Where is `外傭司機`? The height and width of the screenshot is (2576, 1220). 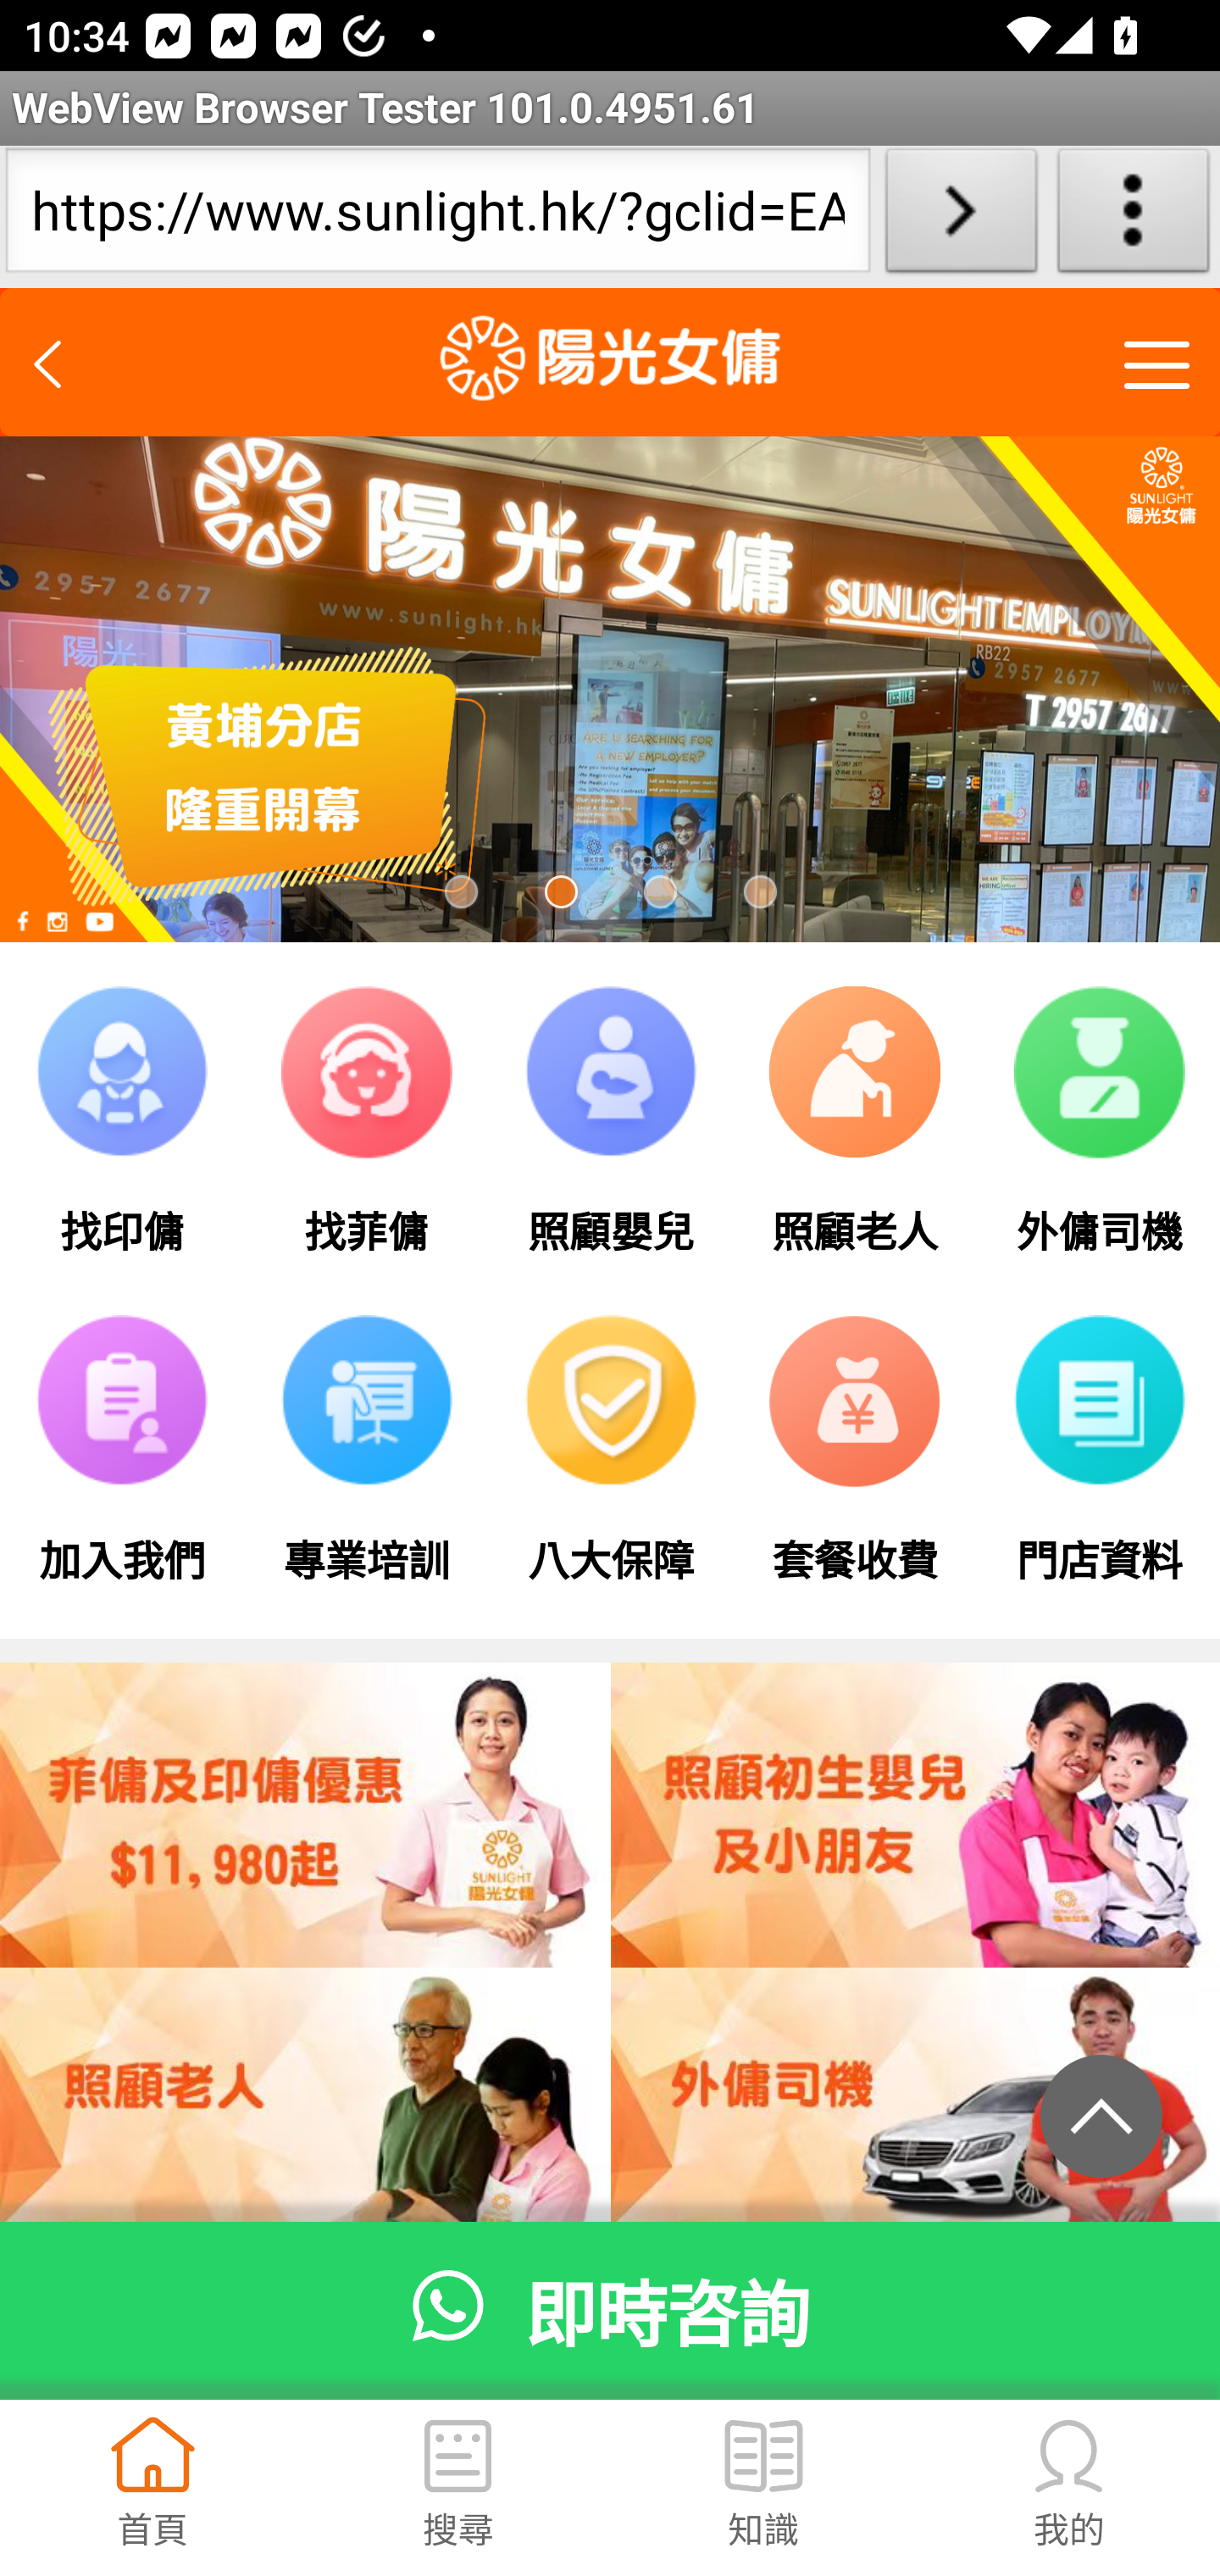
外傭司機 is located at coordinates (915, 1814).